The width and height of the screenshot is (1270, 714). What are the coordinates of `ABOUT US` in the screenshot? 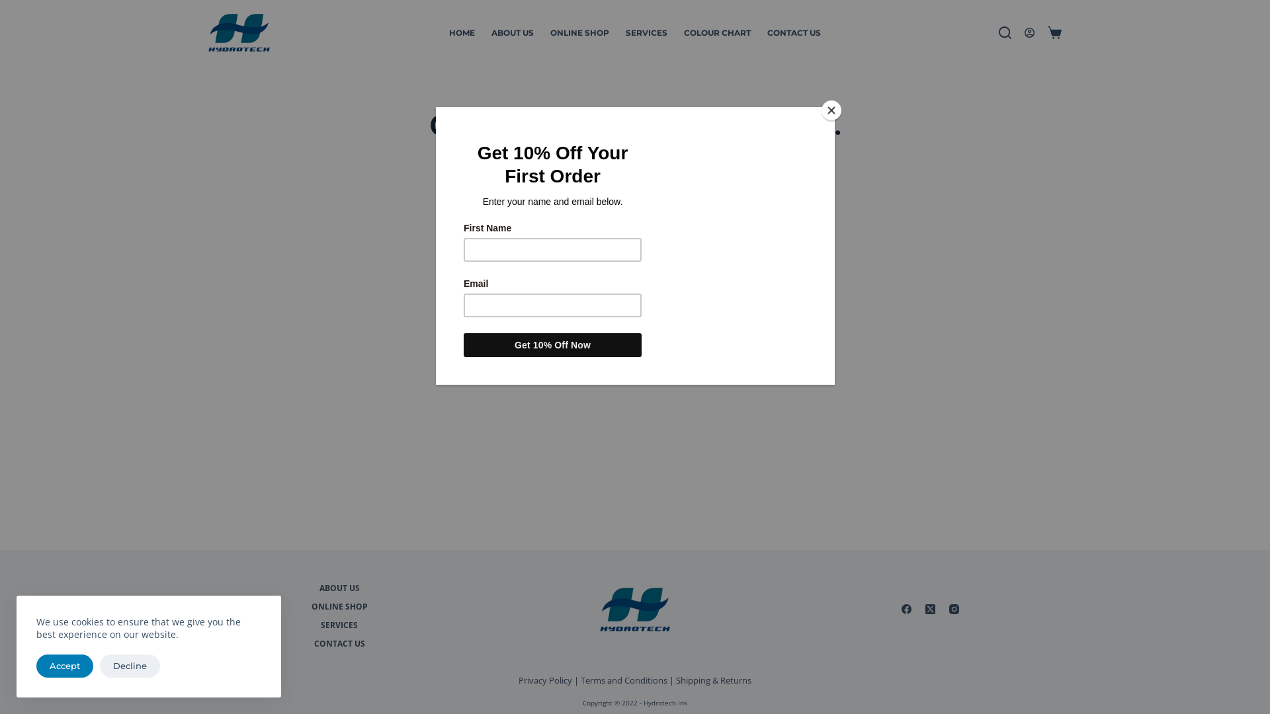 It's located at (512, 33).